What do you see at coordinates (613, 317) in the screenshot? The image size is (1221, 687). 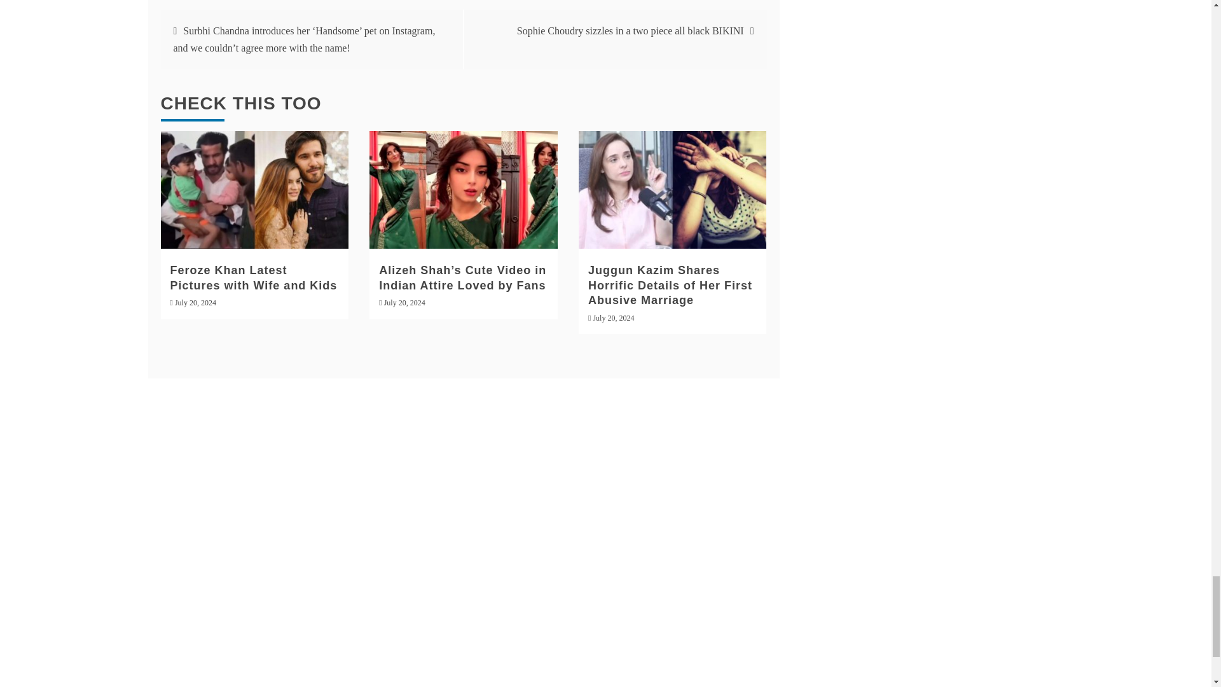 I see `July 20, 2024` at bounding box center [613, 317].